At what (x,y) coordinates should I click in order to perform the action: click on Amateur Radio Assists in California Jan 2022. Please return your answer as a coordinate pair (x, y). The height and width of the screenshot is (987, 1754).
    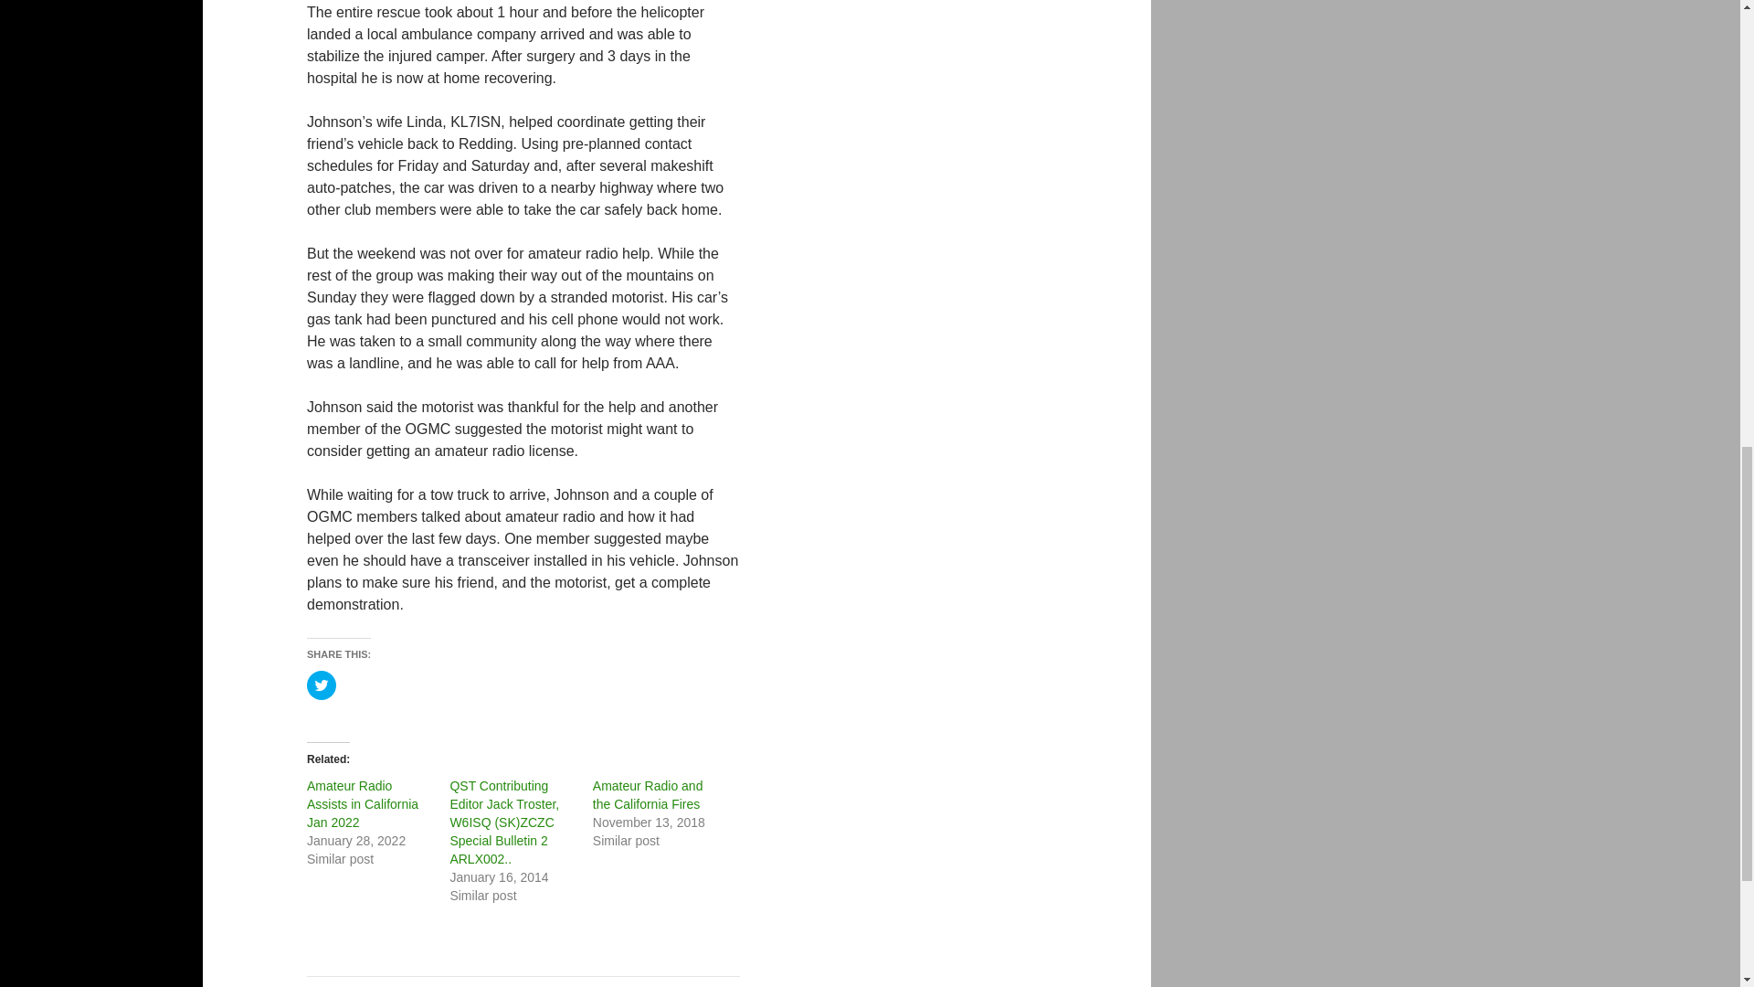
    Looking at the image, I should click on (363, 804).